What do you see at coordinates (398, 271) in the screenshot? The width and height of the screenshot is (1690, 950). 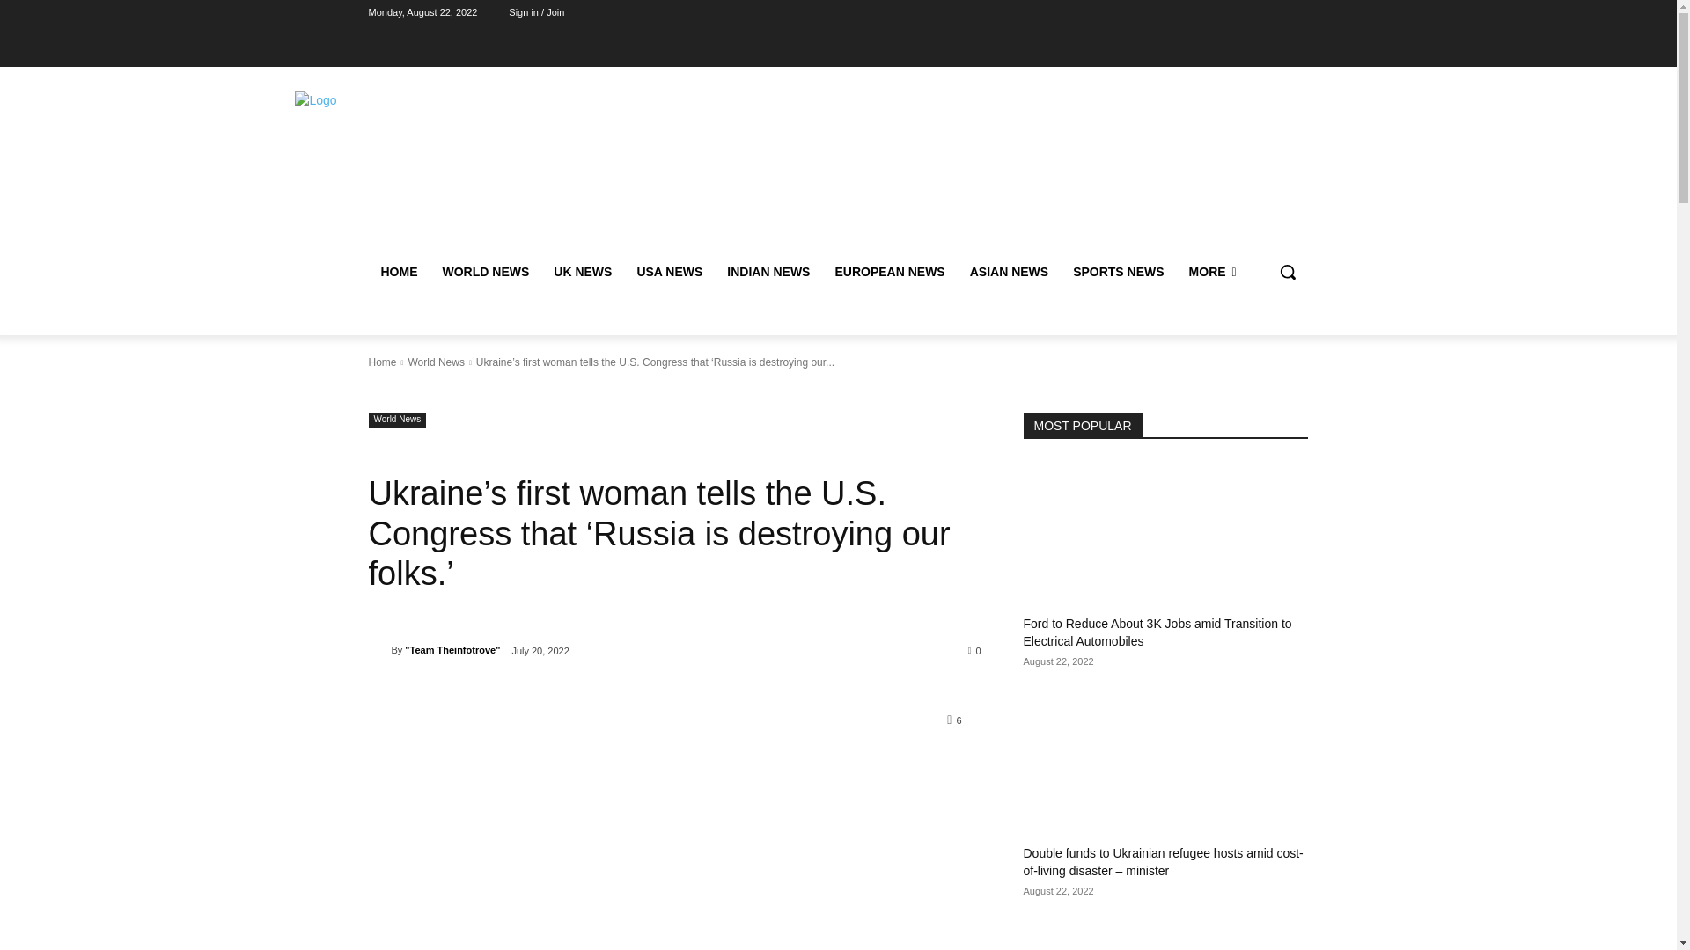 I see `HOME` at bounding box center [398, 271].